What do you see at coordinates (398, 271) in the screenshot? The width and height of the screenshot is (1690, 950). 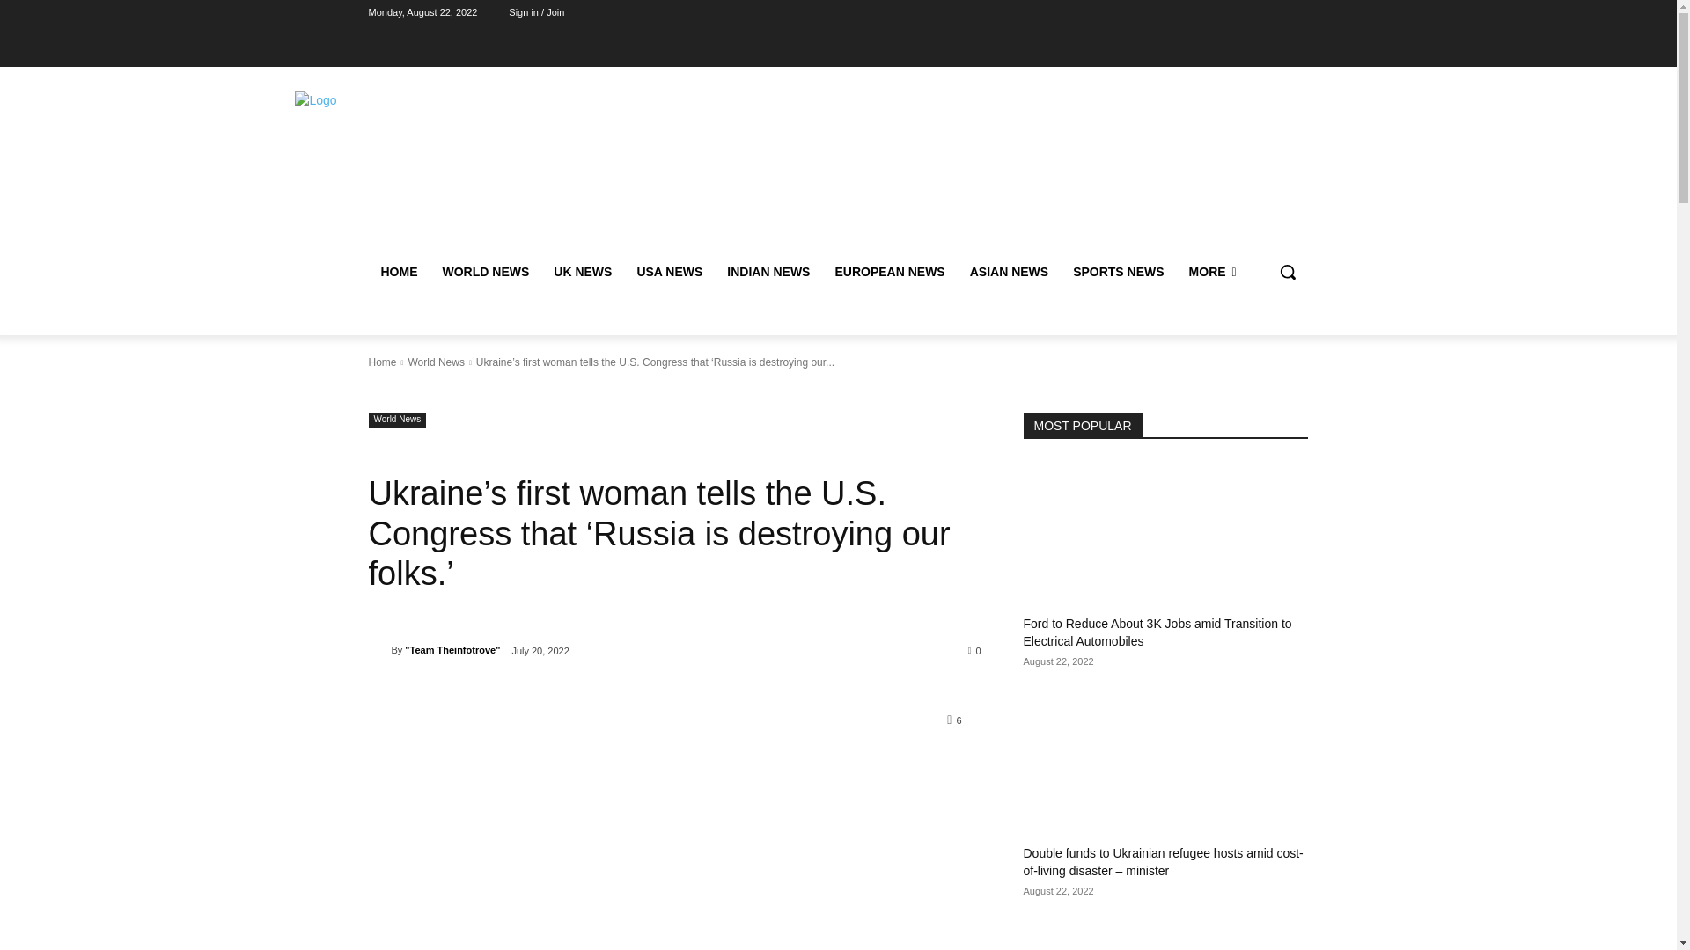 I see `HOME` at bounding box center [398, 271].